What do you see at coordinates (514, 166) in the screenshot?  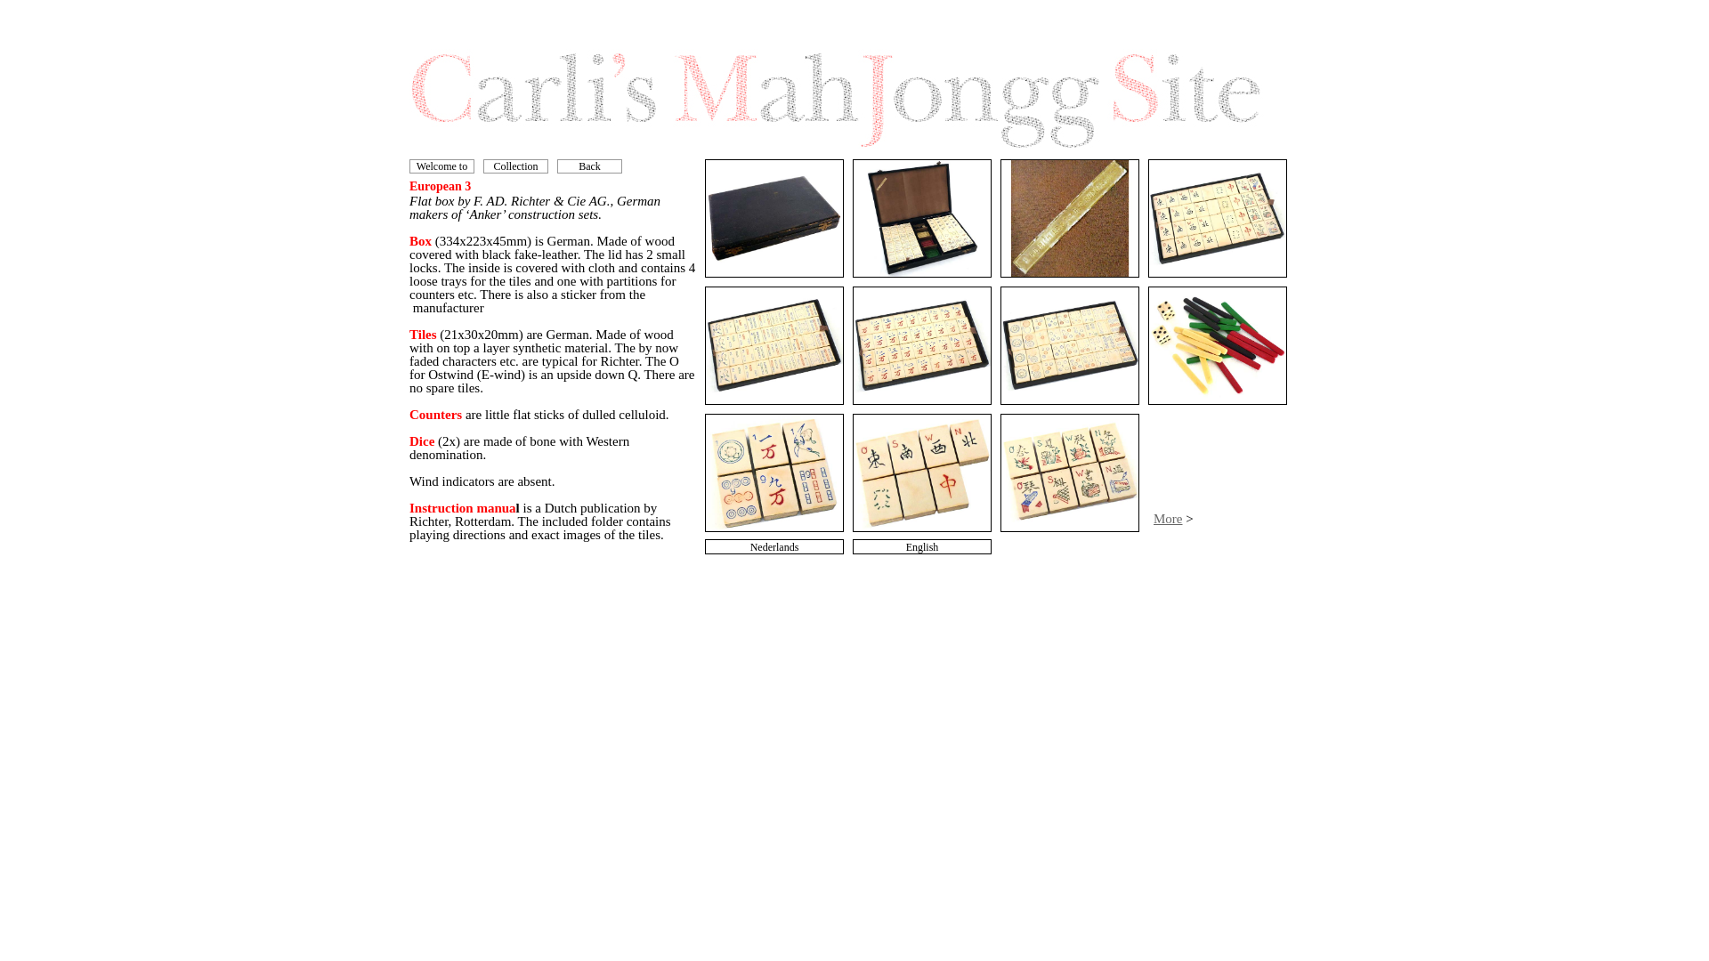 I see `Collection` at bounding box center [514, 166].